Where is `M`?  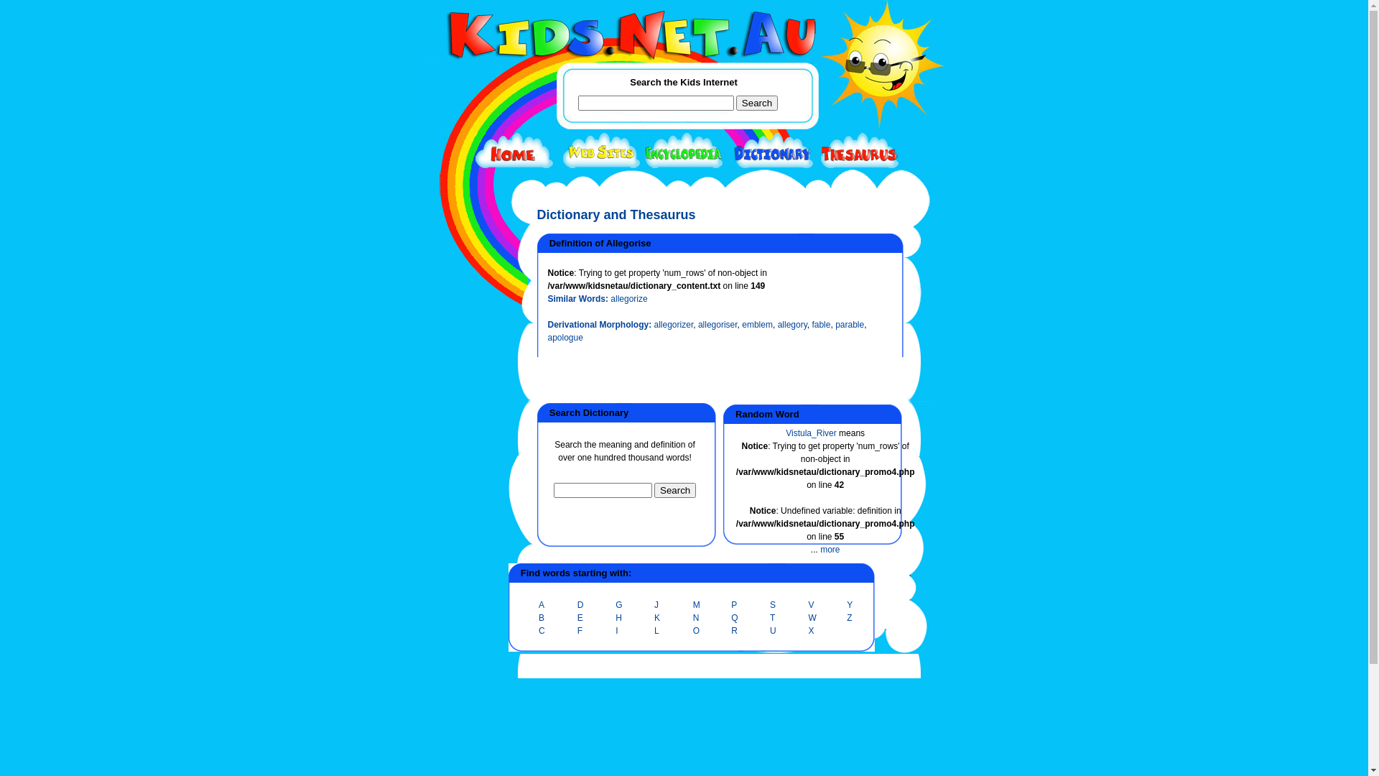
M is located at coordinates (697, 605).